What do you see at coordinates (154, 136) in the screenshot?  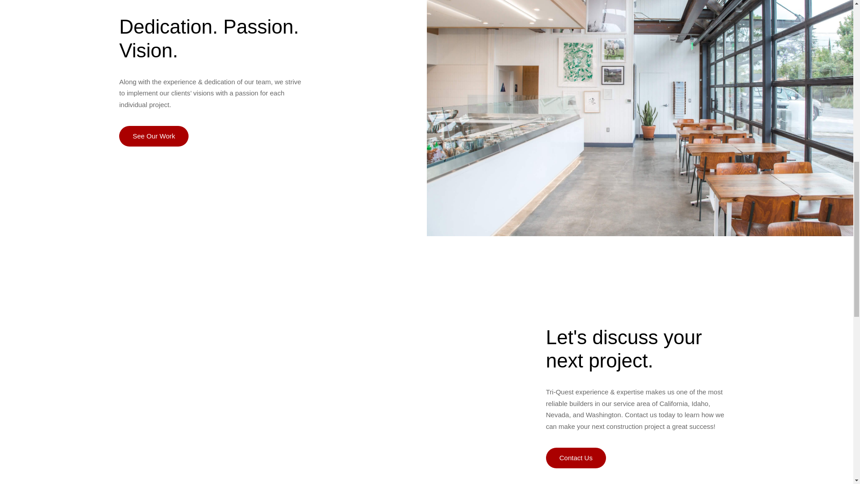 I see `See Our Work` at bounding box center [154, 136].